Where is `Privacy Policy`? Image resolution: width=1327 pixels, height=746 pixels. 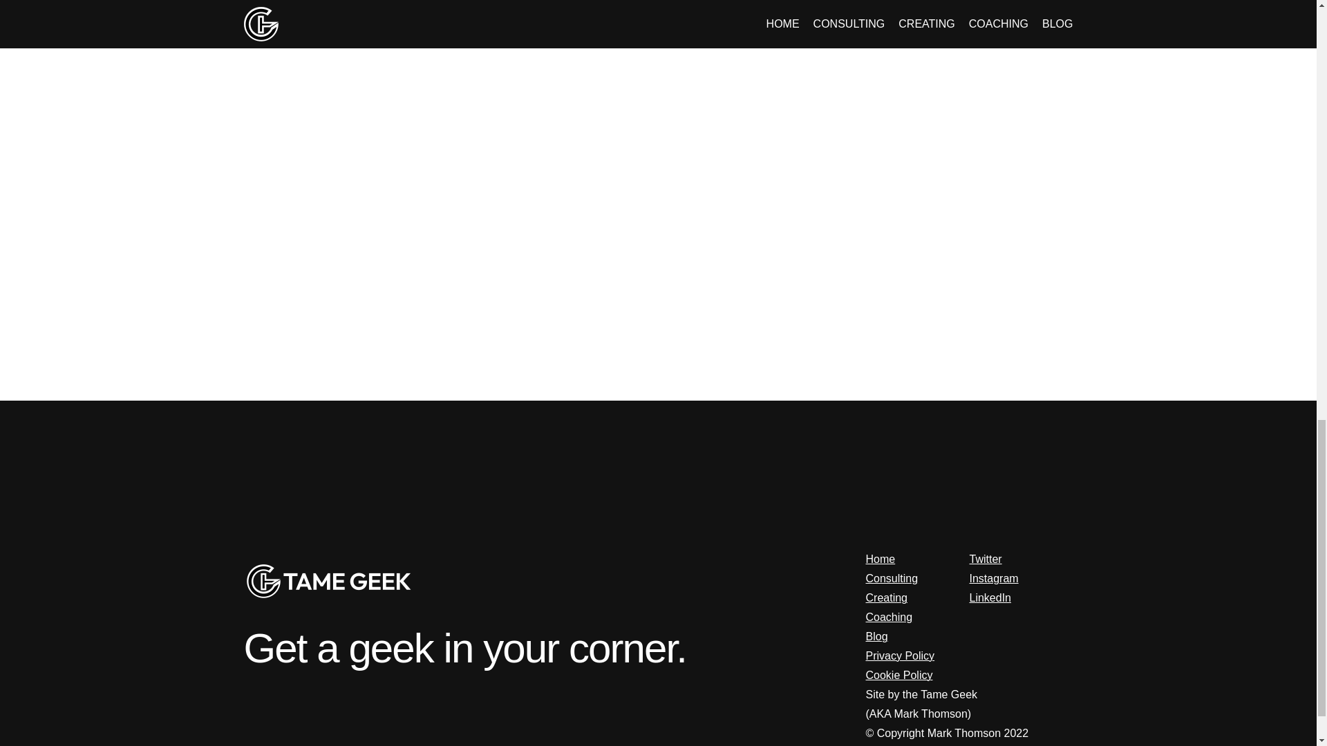
Privacy Policy is located at coordinates (899, 655).